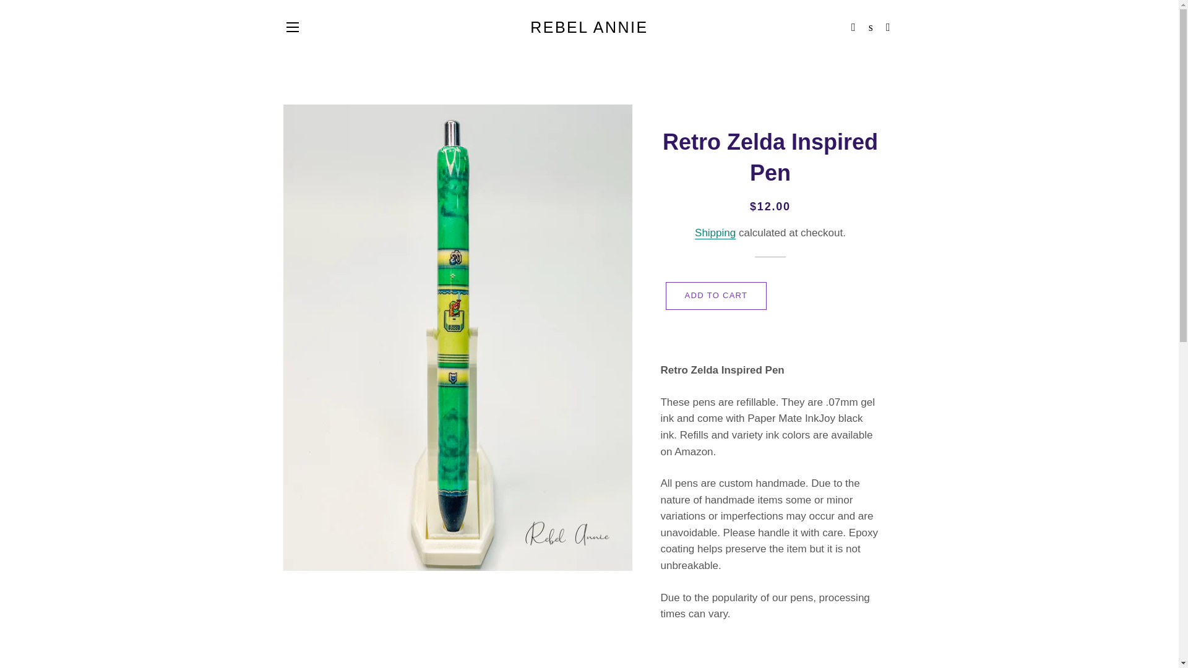 Image resolution: width=1188 pixels, height=668 pixels. I want to click on SITE NAVIGATION, so click(817, 667).